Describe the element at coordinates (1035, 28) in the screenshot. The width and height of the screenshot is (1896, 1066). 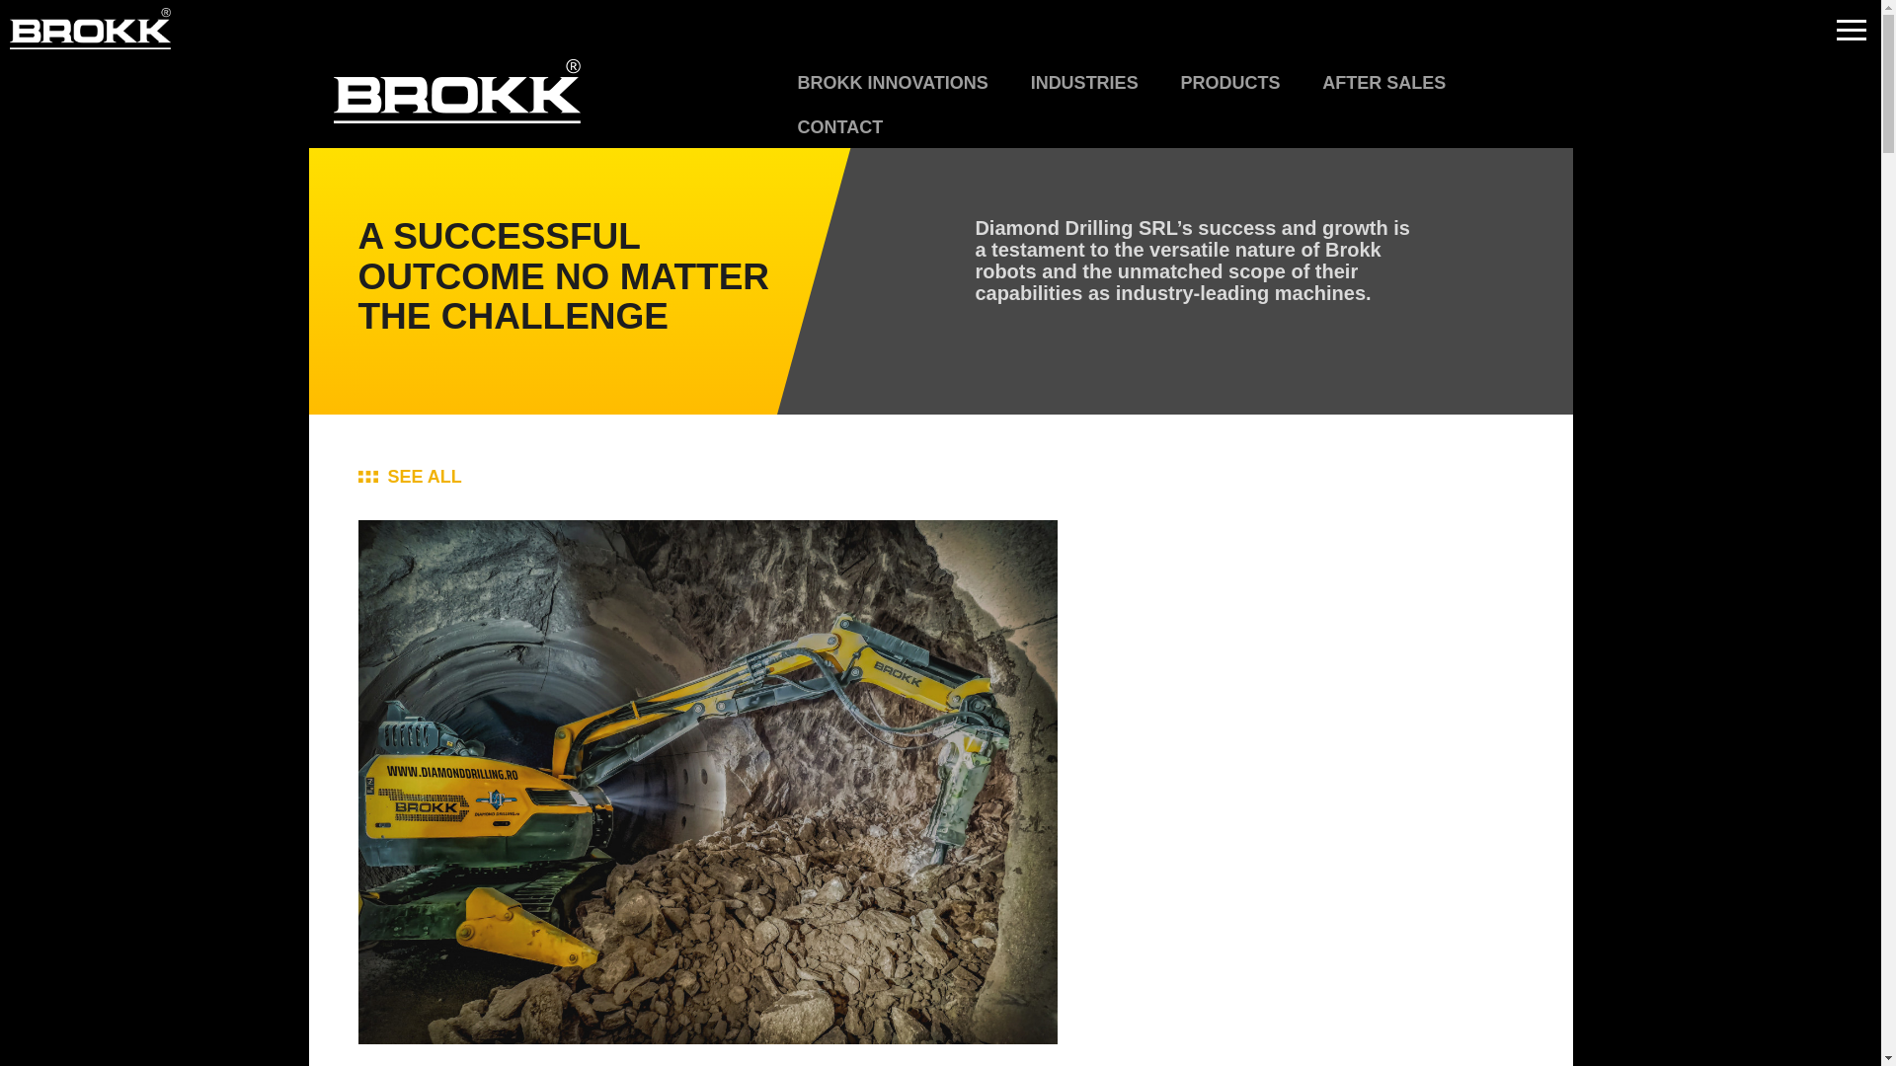
I see `CAREER` at that location.